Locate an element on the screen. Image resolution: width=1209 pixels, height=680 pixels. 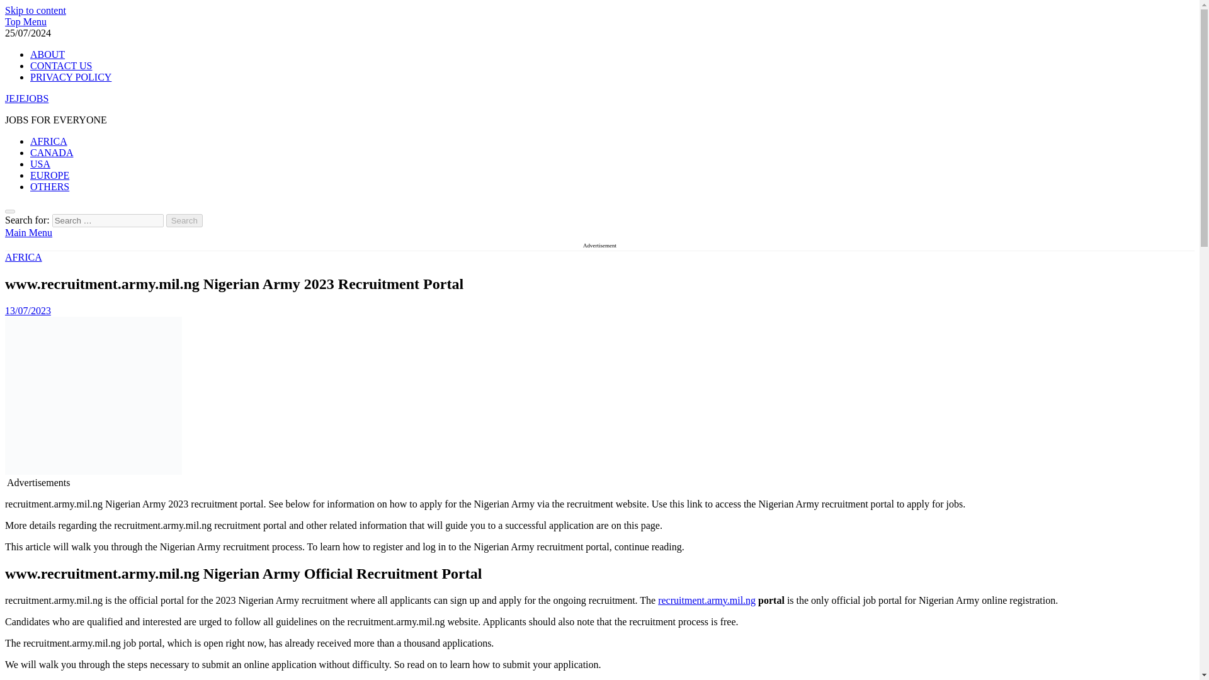
AFRICA is located at coordinates (23, 257).